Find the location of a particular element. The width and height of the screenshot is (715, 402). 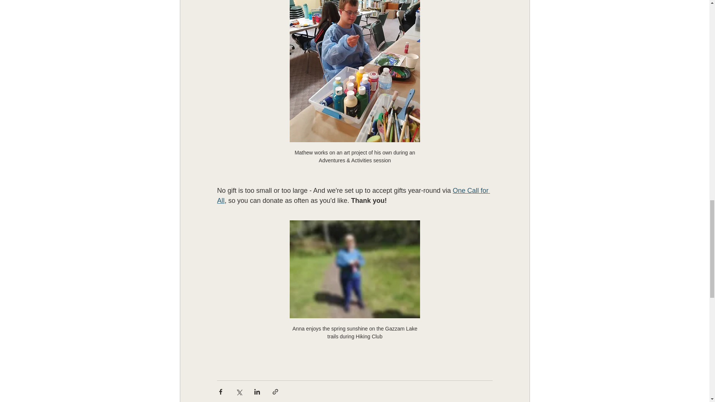

One Call for All is located at coordinates (353, 195).